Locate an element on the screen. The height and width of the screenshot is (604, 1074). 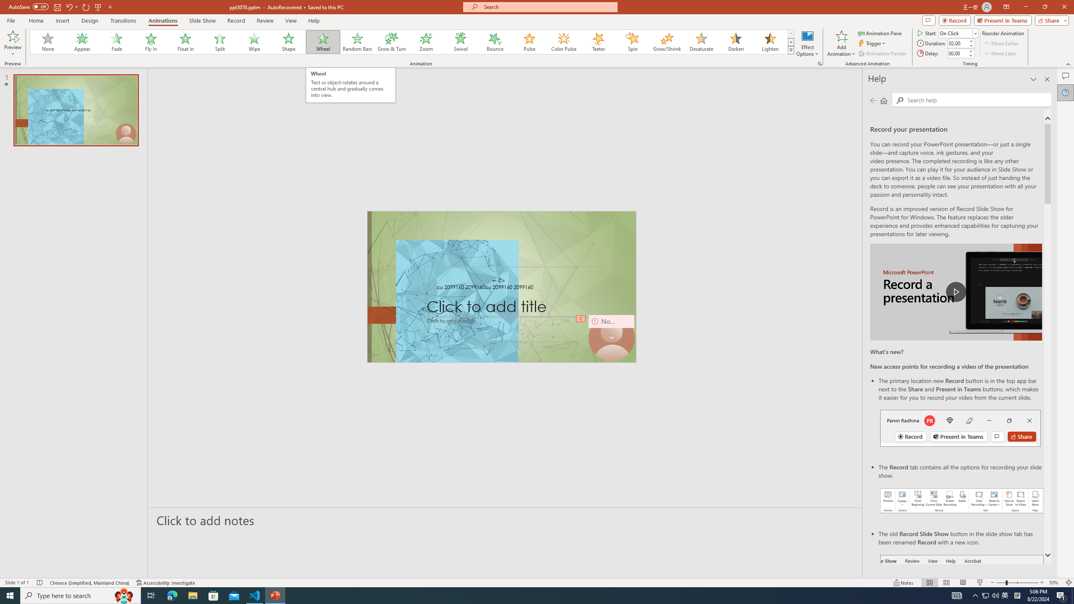
Spin is located at coordinates (632, 42).